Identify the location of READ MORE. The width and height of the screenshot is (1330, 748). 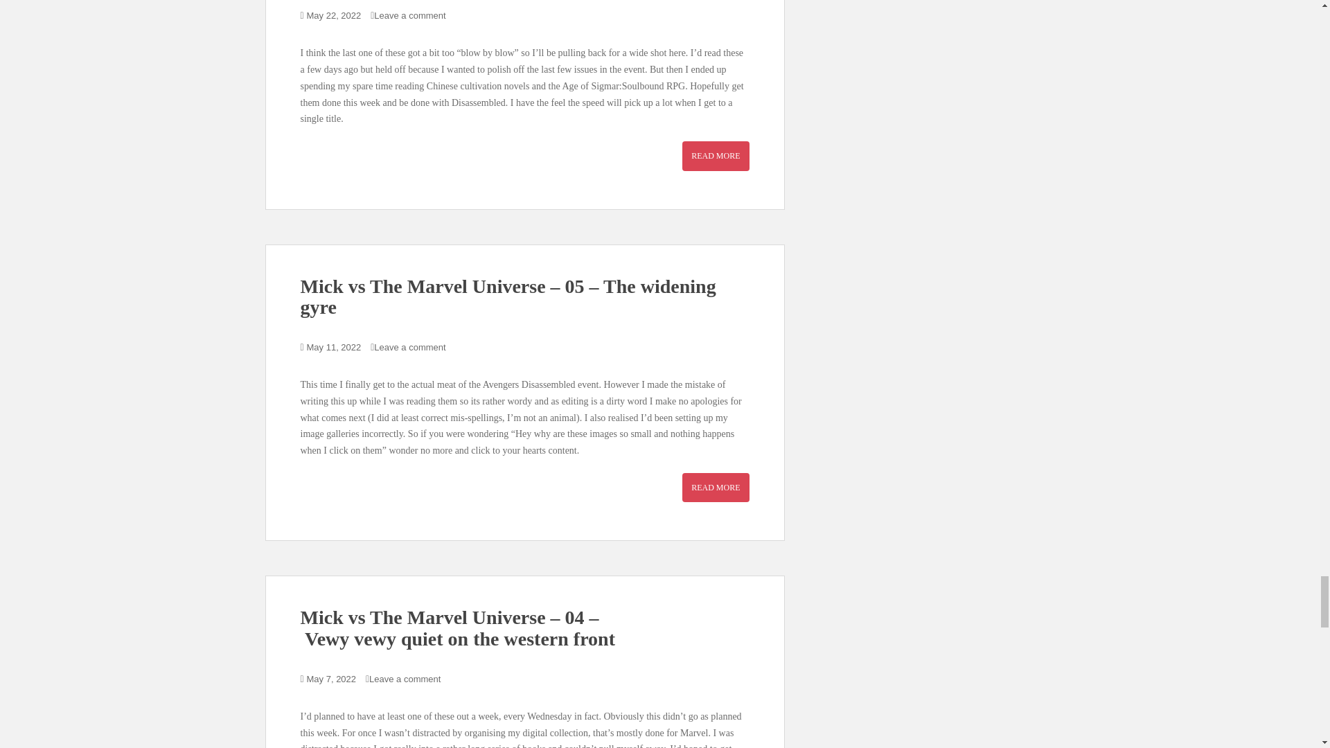
(715, 487).